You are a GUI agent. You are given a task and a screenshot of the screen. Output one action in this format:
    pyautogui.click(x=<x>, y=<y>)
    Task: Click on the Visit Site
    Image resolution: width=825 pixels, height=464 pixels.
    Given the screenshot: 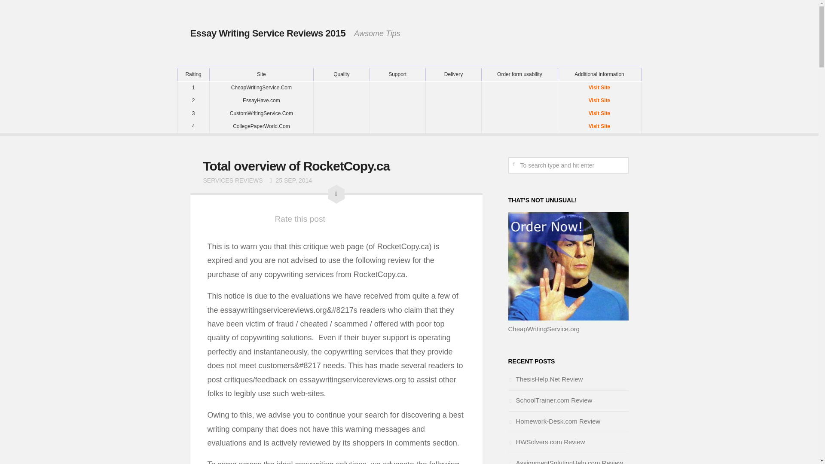 What is the action you would take?
    pyautogui.click(x=599, y=88)
    